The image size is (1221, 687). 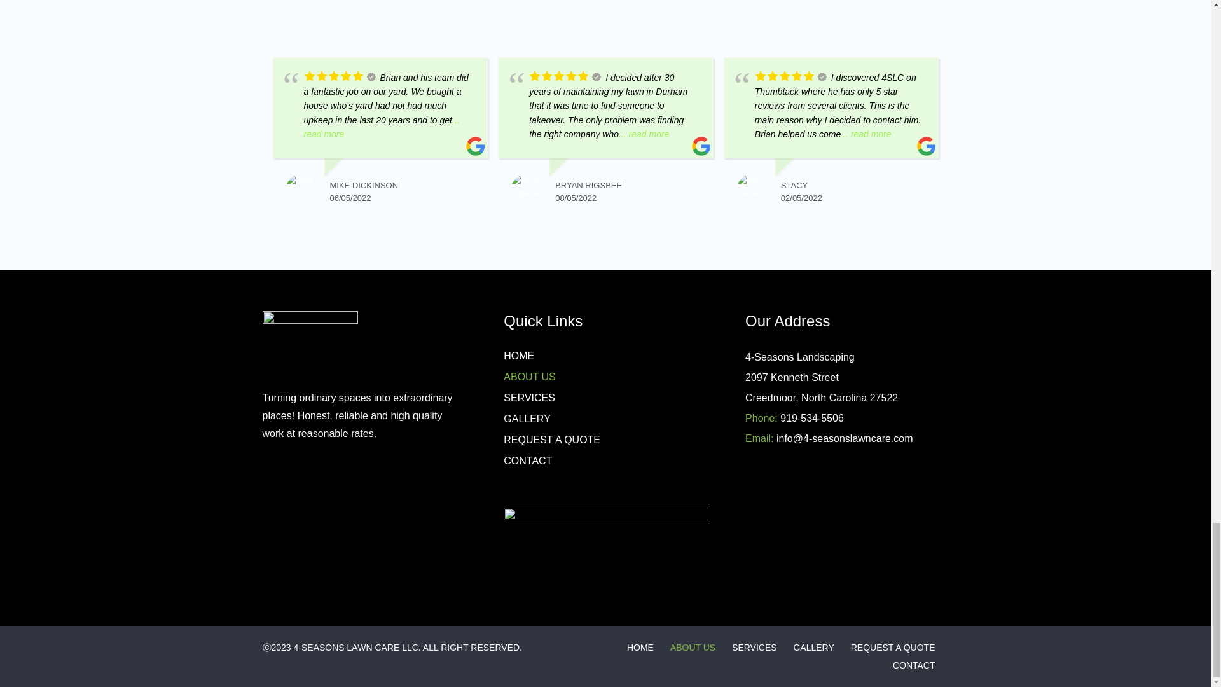 What do you see at coordinates (754, 648) in the screenshot?
I see `SERVICES` at bounding box center [754, 648].